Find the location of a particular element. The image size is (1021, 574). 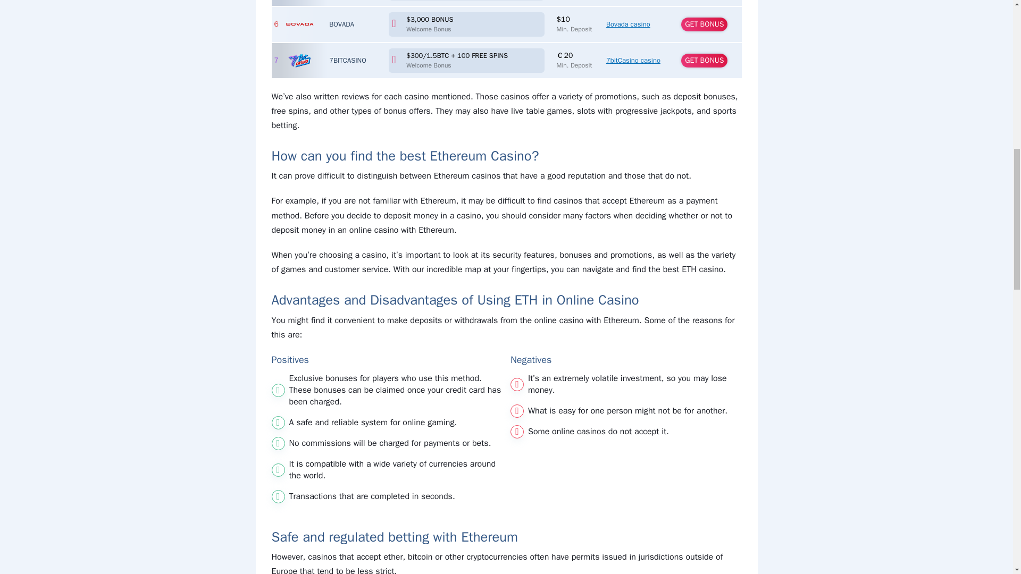

Bovada casino is located at coordinates (299, 24).